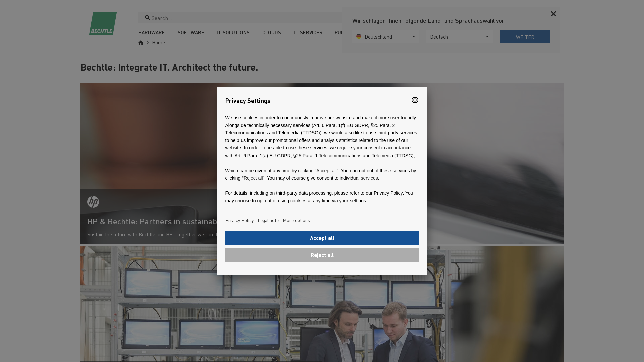 Image resolution: width=644 pixels, height=362 pixels. I want to click on HP & Bechtle: Partners in sustainability., so click(201, 223).